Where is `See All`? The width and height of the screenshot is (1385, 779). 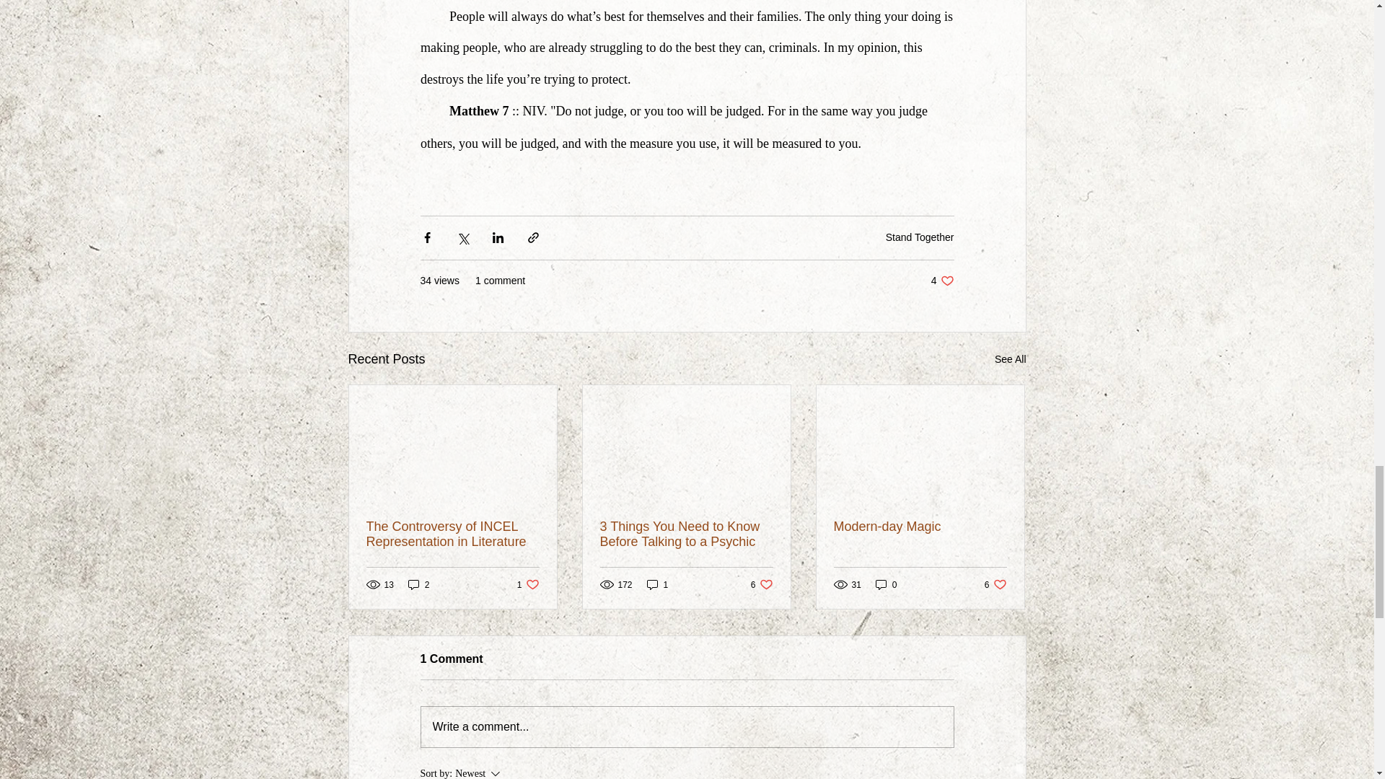 See All is located at coordinates (658, 584).